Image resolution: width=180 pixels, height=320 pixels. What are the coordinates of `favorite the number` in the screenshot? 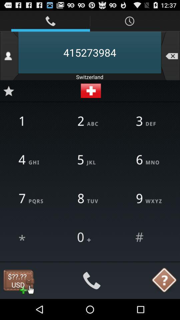 It's located at (9, 91).